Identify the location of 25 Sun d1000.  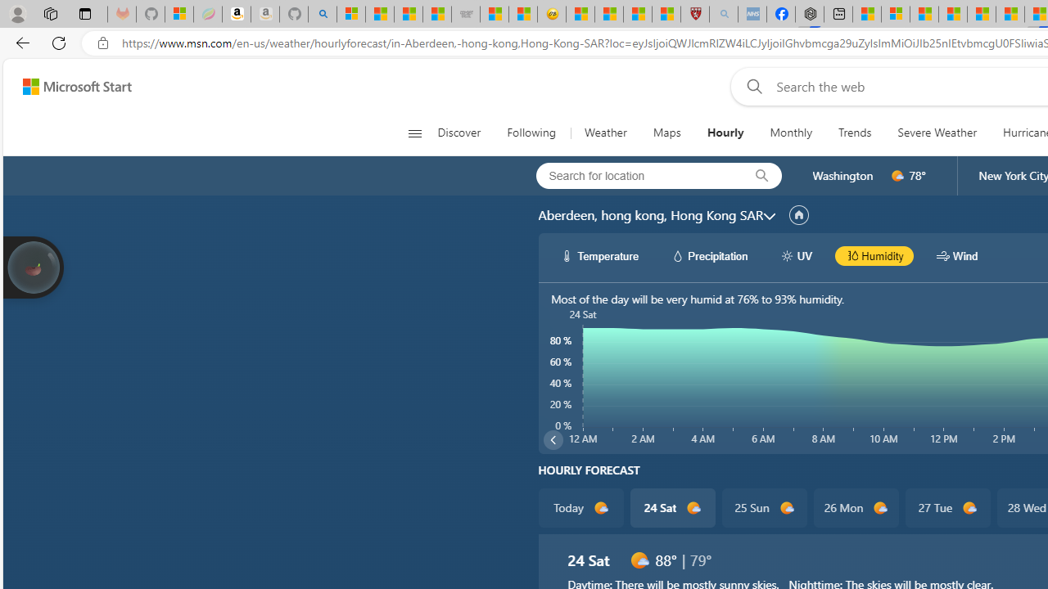
(763, 507).